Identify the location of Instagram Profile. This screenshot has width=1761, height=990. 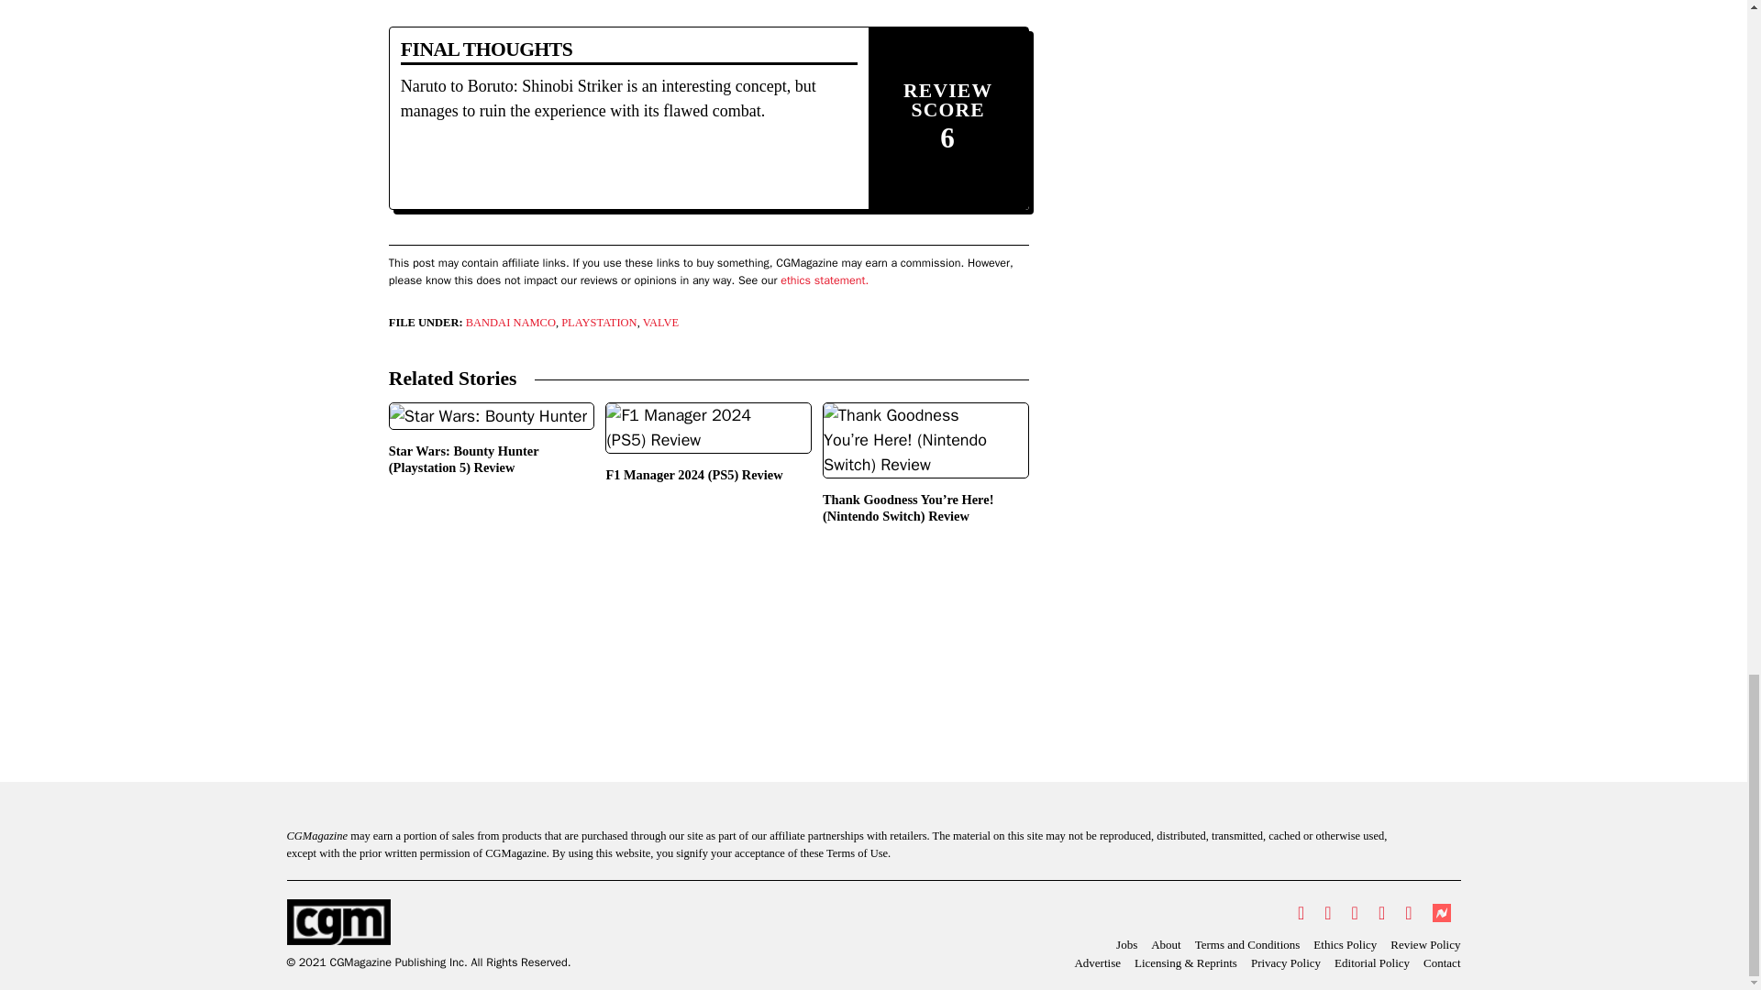
(1355, 912).